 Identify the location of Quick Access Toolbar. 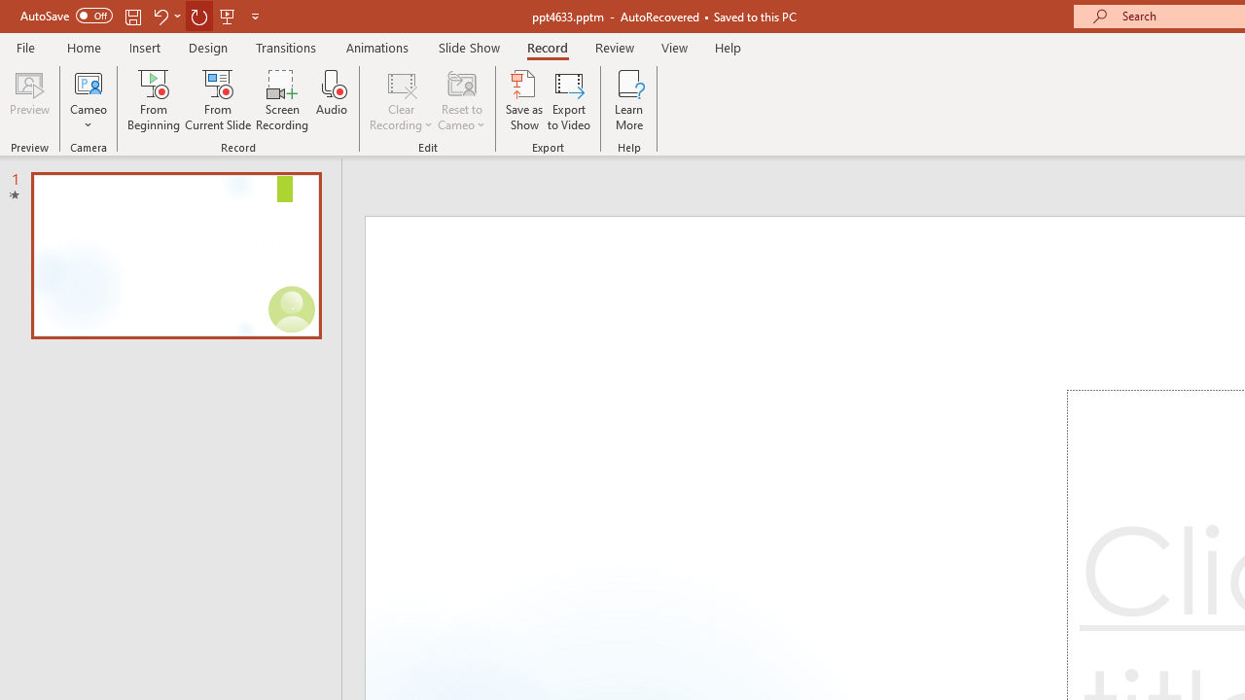
(142, 16).